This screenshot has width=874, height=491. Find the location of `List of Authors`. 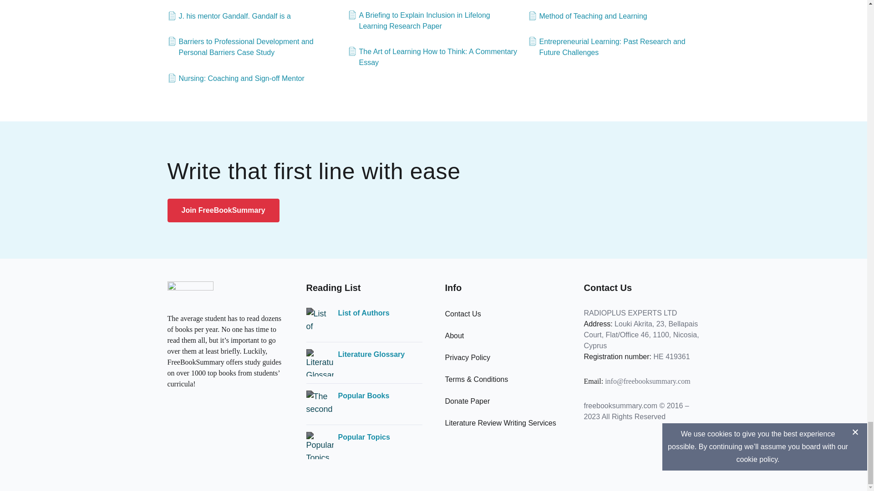

List of Authors is located at coordinates (363, 313).